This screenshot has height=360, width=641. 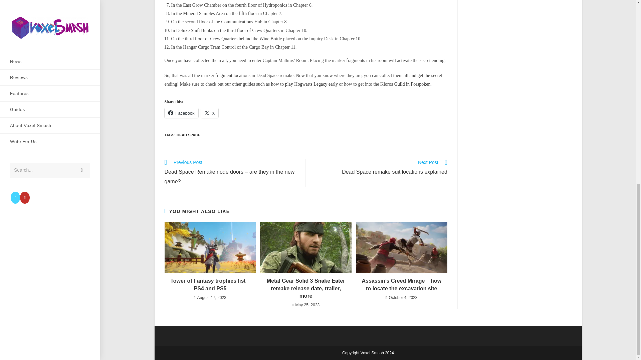 What do you see at coordinates (380, 168) in the screenshot?
I see `X` at bounding box center [380, 168].